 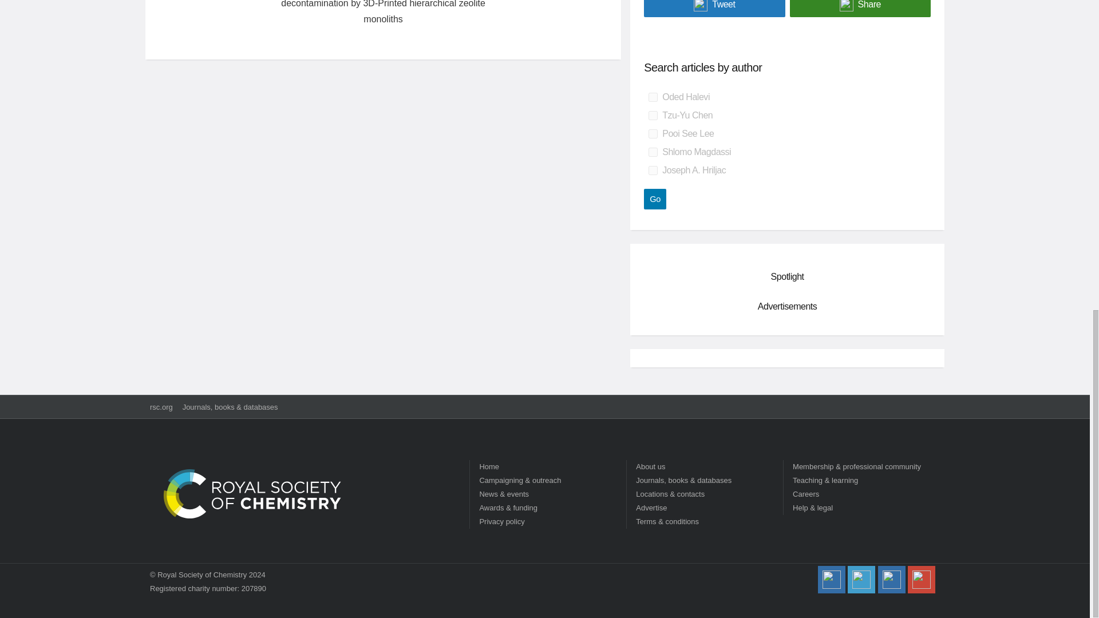 I want to click on on, so click(x=653, y=97).